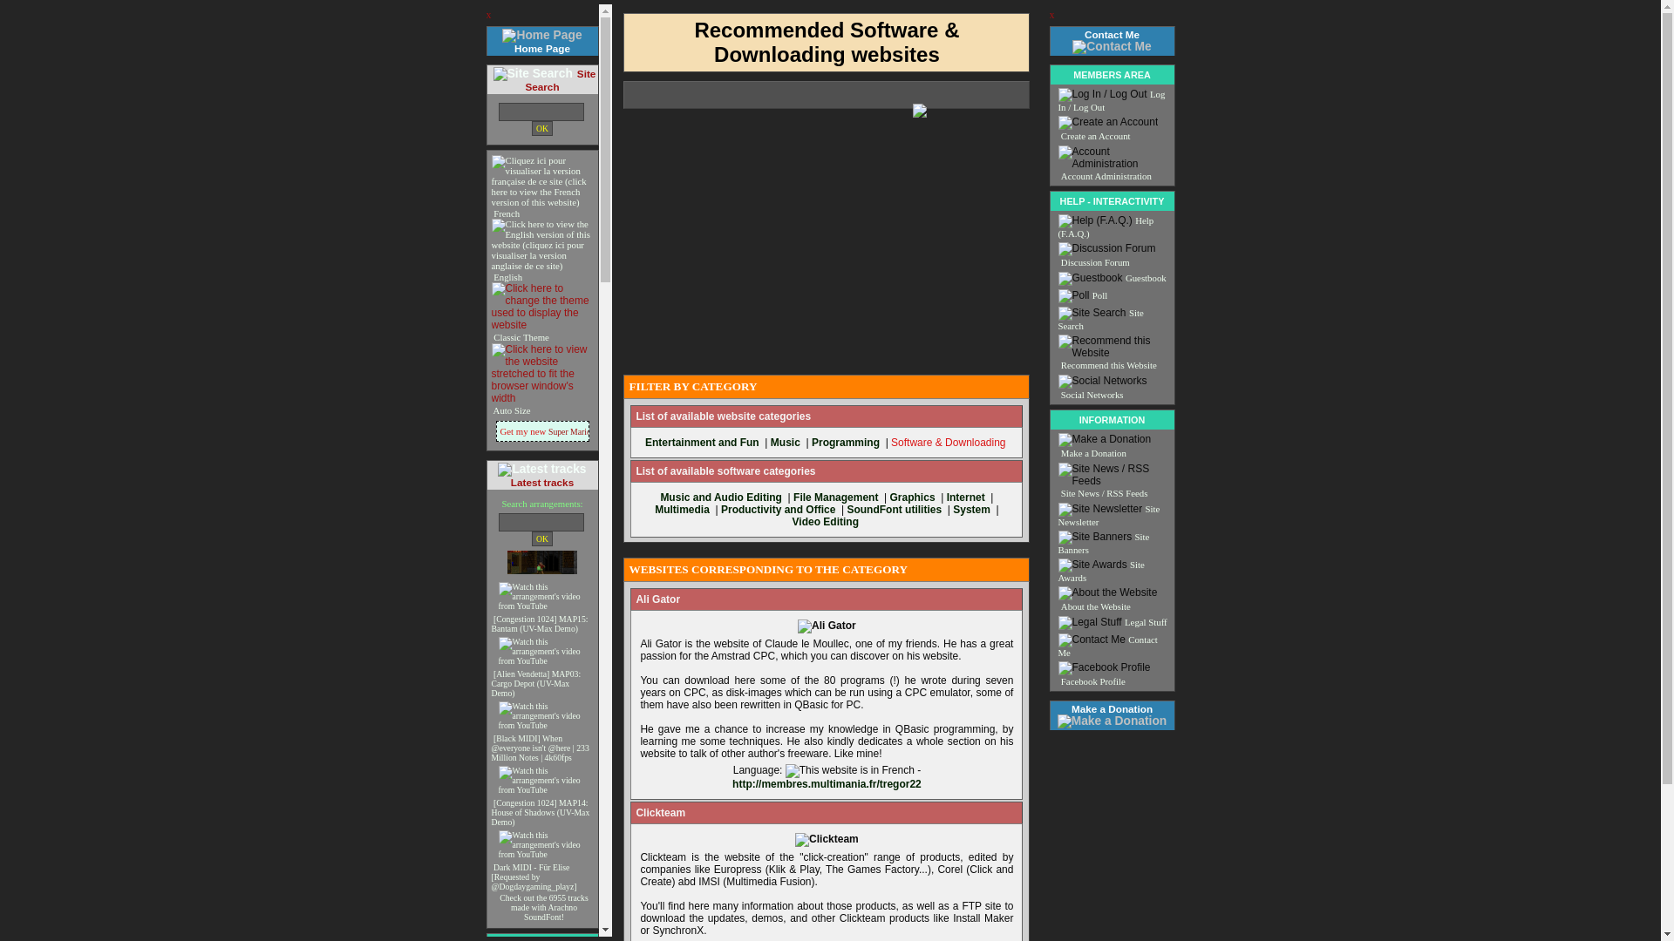  I want to click on Site Search, so click(560, 79).